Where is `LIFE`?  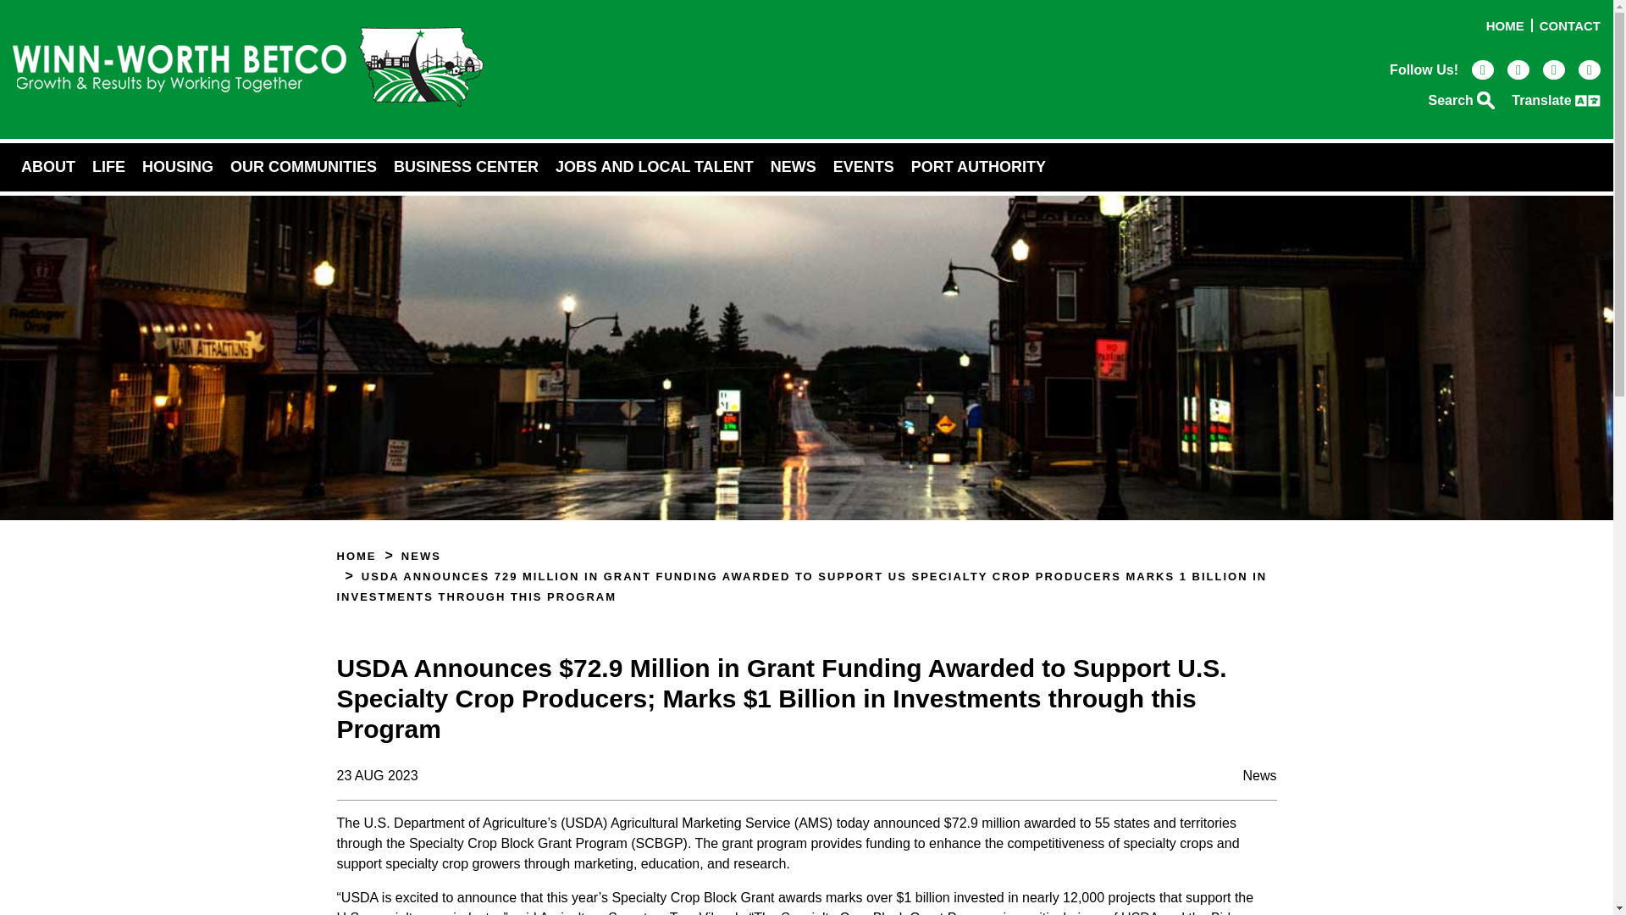
LIFE is located at coordinates (108, 166).